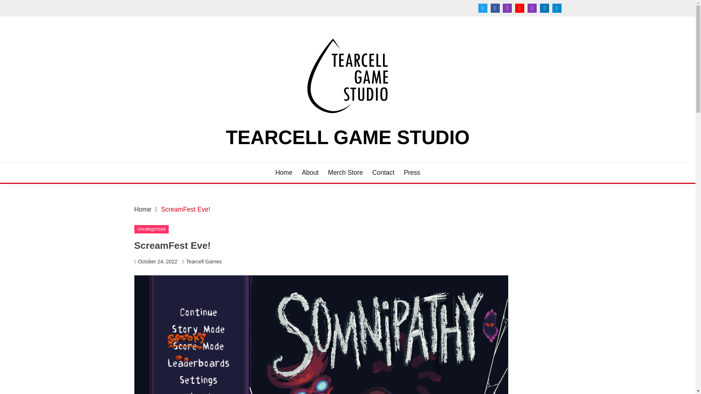 The width and height of the screenshot is (701, 394). Describe the element at coordinates (345, 173) in the screenshot. I see `Merch Store` at that location.